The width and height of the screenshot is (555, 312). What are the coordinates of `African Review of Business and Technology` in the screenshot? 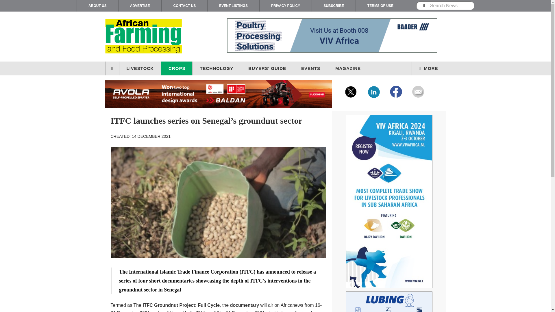 It's located at (154, 36).